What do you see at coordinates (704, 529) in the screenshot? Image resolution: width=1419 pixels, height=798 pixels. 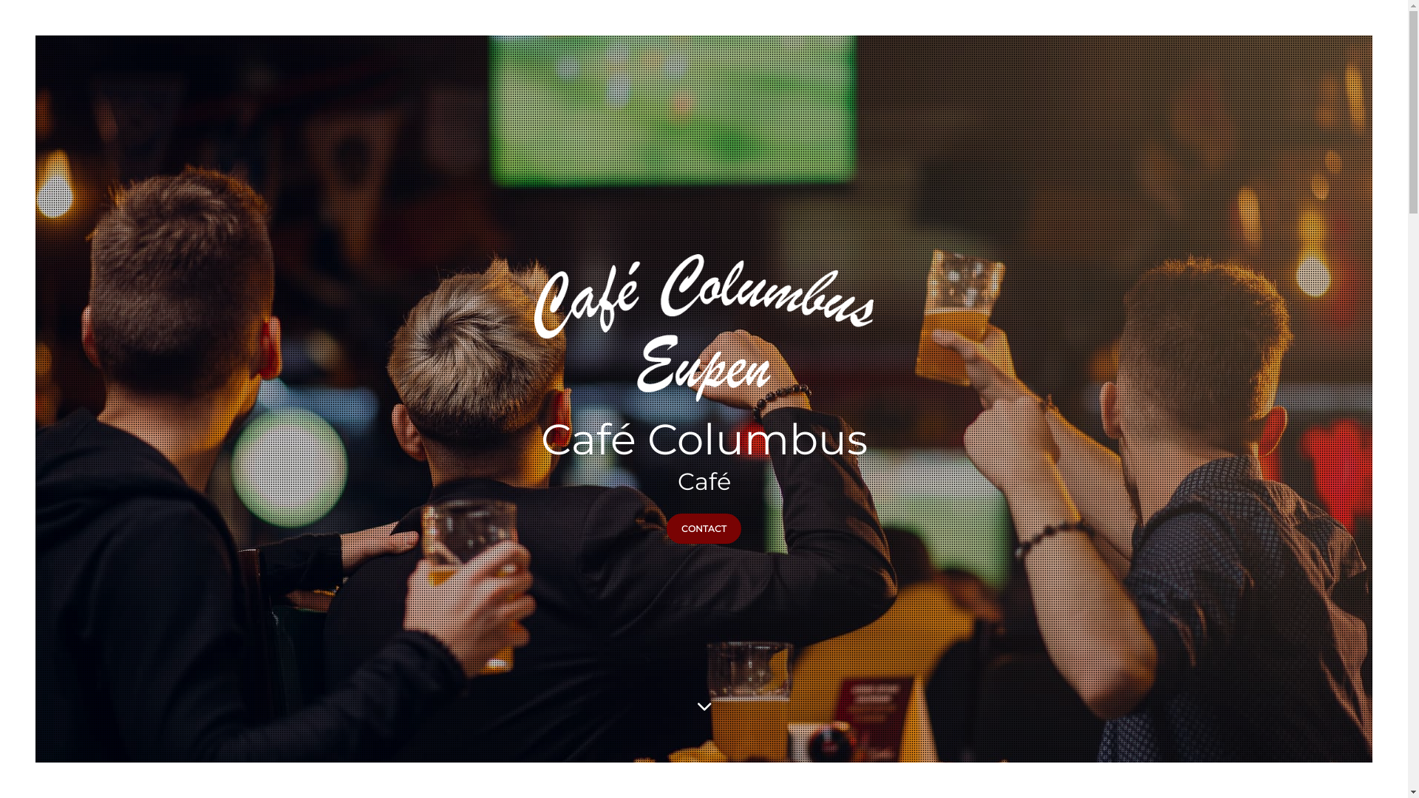 I see `CONTACT` at bounding box center [704, 529].